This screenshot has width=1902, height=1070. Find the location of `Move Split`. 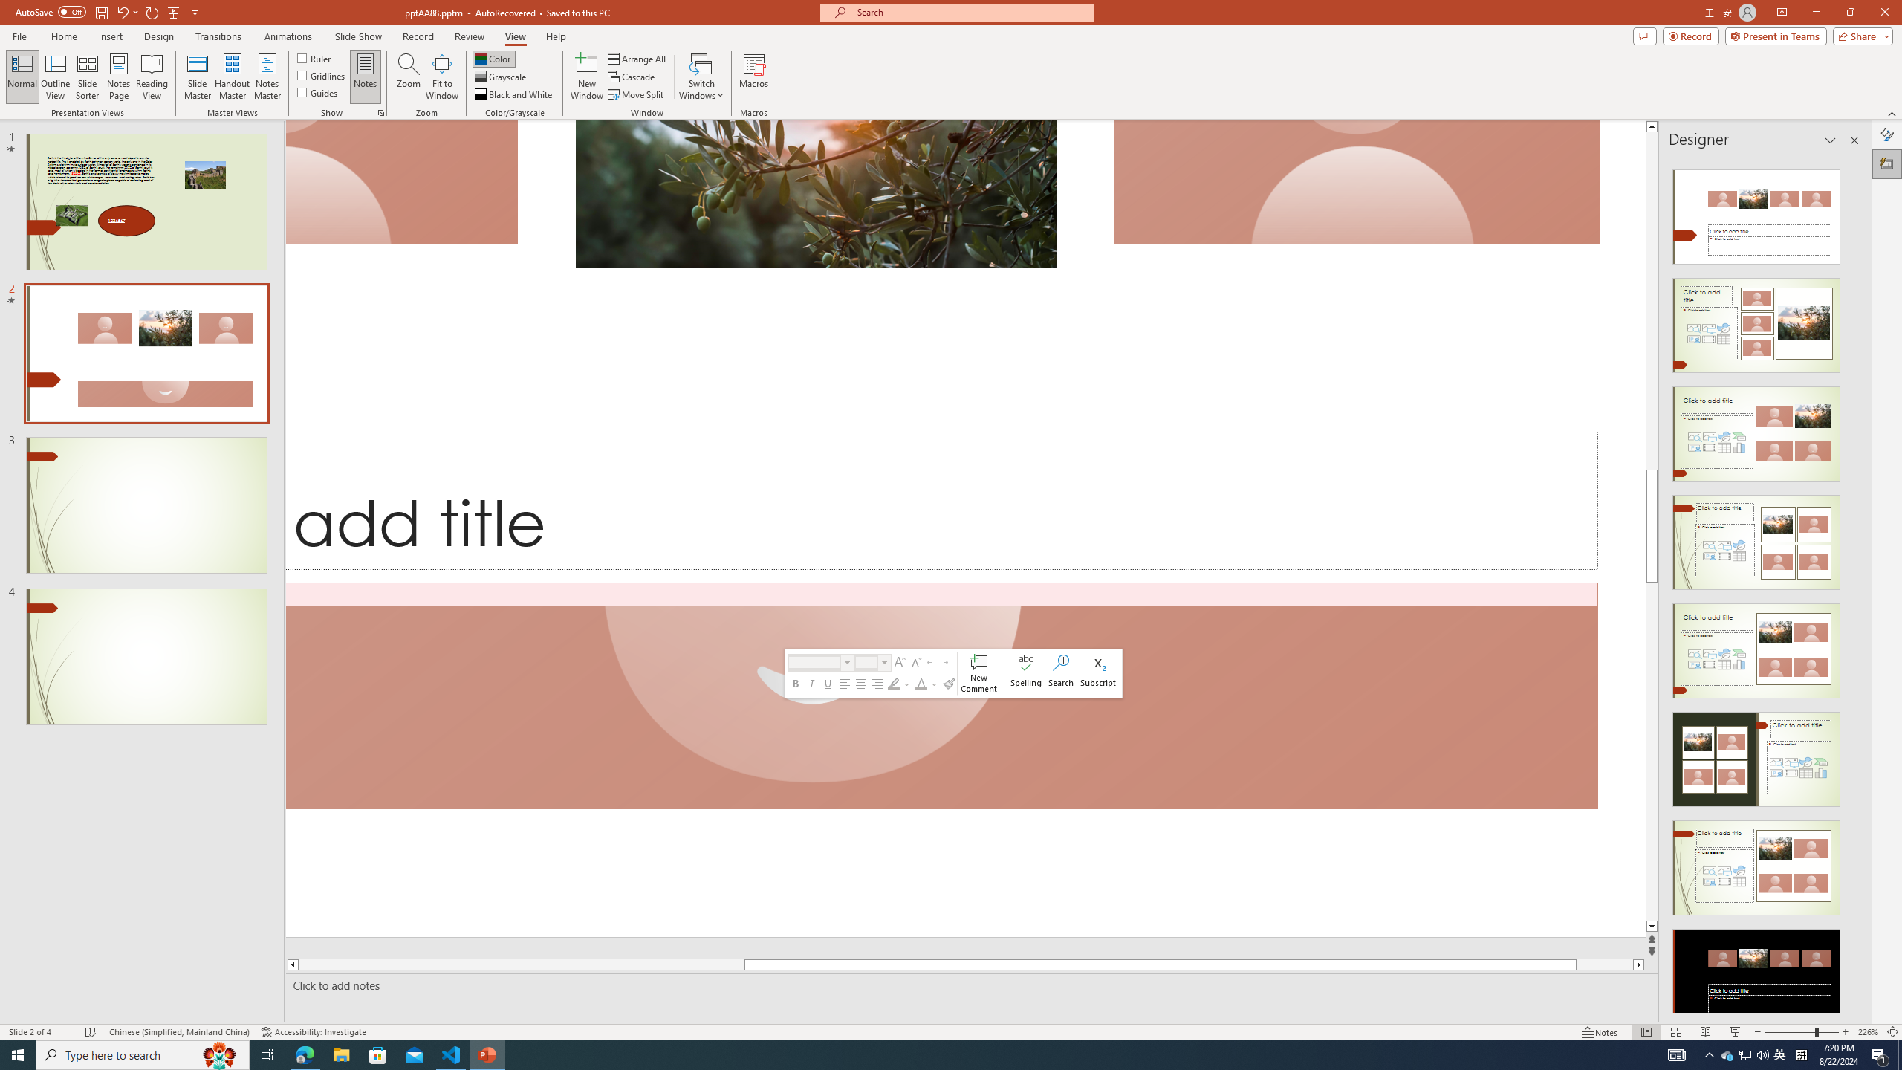

Move Split is located at coordinates (637, 95).